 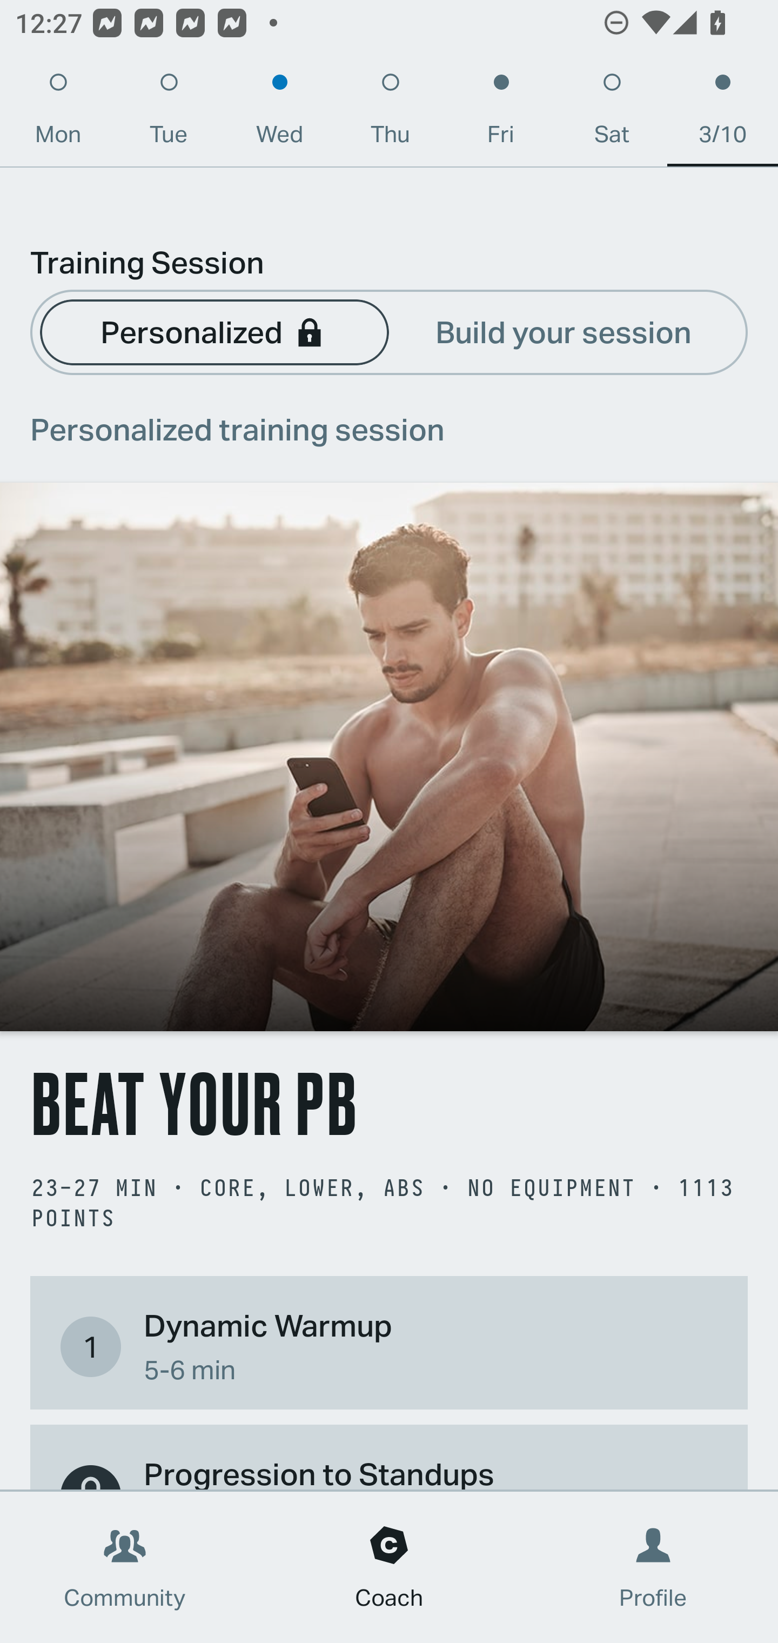 I want to click on 3/10, so click(x=723, y=113).